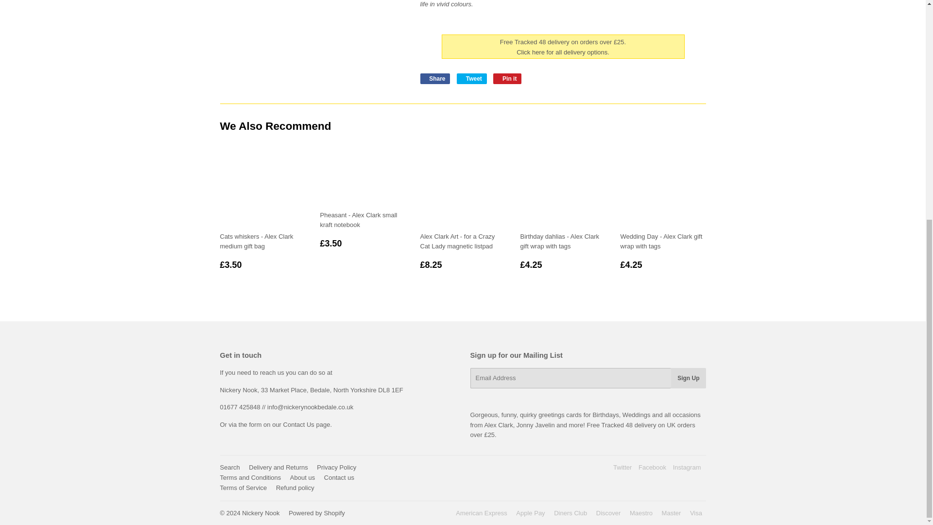 This screenshot has width=933, height=525. I want to click on Nickery Nook on Instagram, so click(687, 467).